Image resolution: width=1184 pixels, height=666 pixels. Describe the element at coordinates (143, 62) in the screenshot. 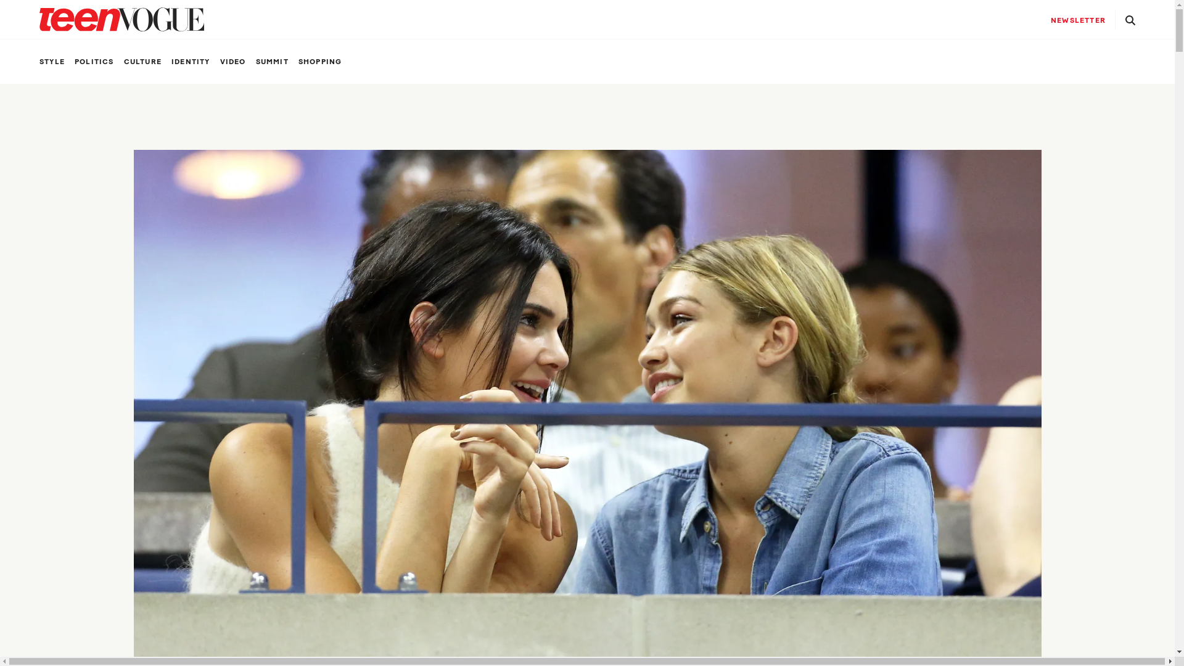

I see `CULTURE` at that location.